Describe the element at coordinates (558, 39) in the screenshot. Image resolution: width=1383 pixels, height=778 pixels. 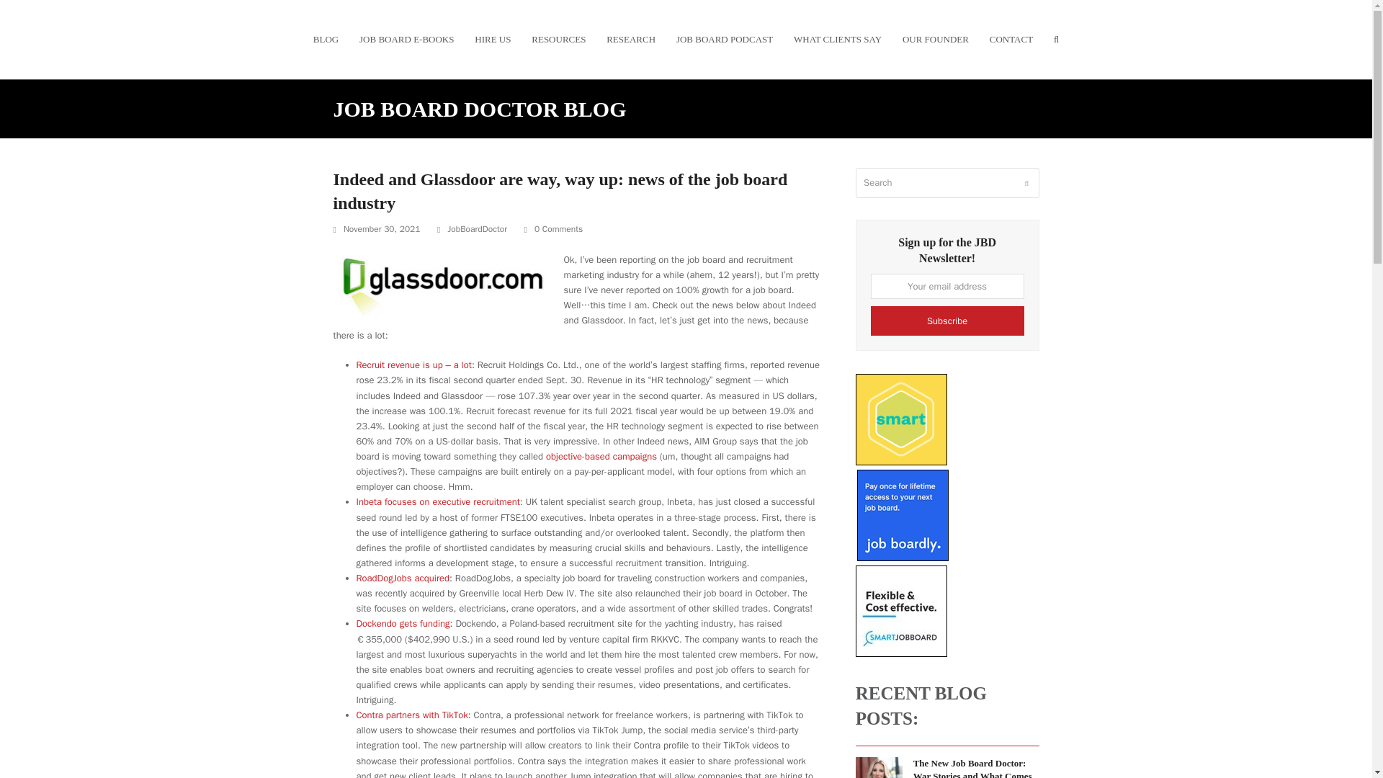
I see `RESOURCES` at that location.